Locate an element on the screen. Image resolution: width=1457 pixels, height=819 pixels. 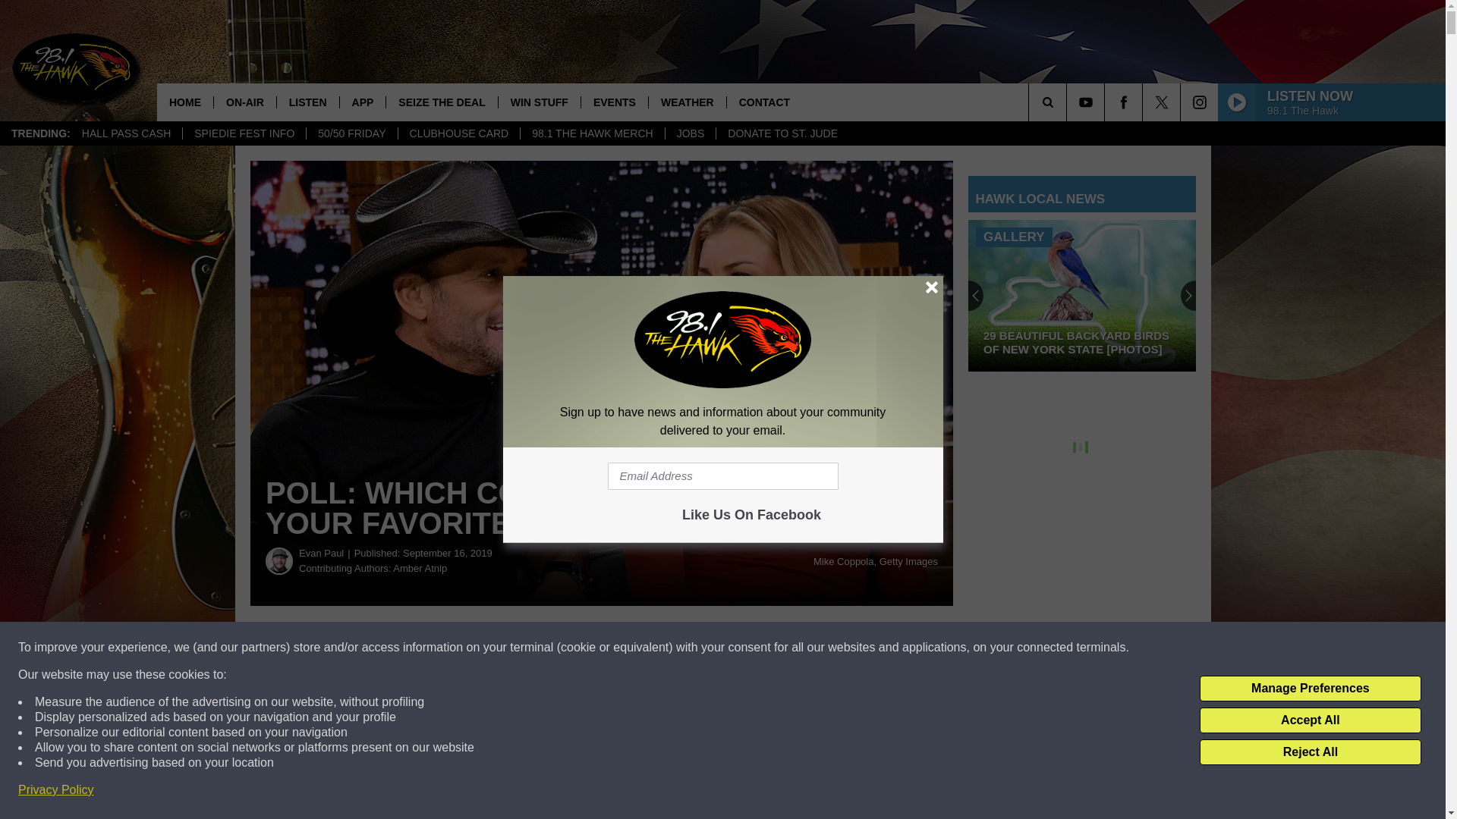
Manage Preferences is located at coordinates (1310, 689).